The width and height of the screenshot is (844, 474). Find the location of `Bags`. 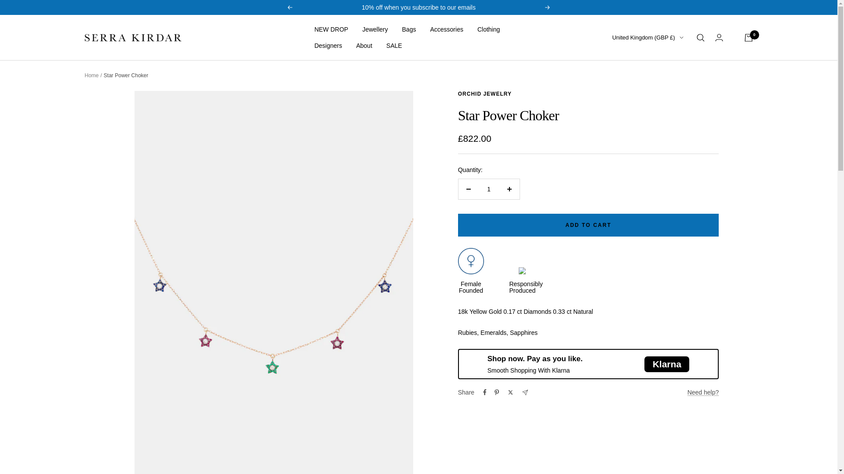

Bags is located at coordinates (409, 29).